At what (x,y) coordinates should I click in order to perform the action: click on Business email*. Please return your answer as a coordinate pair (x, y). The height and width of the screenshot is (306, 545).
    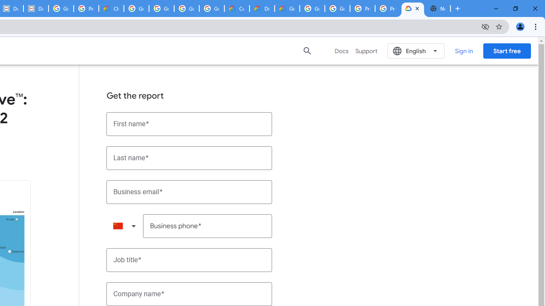
    Looking at the image, I should click on (189, 192).